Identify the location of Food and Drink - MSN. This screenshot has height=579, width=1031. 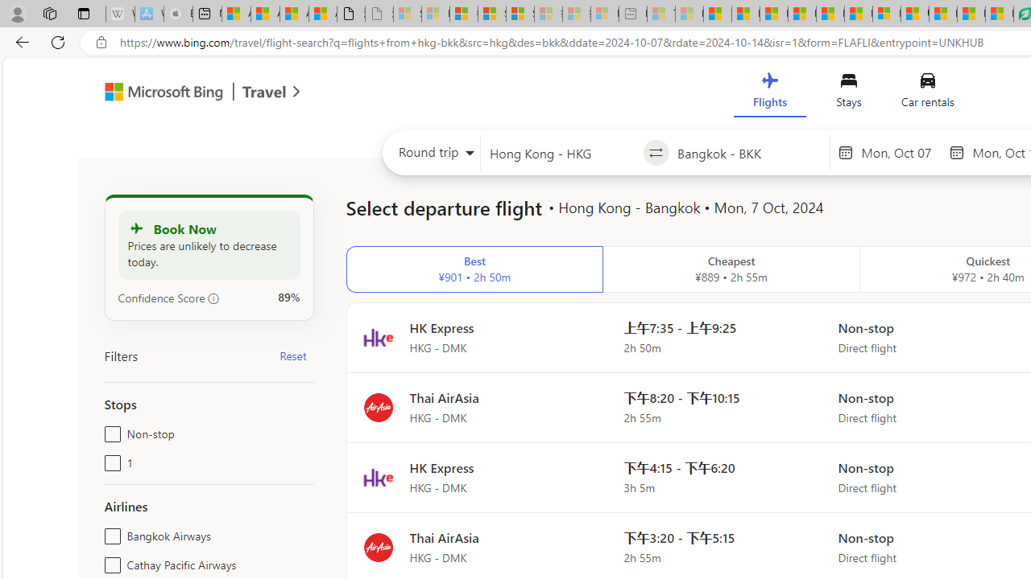
(746, 14).